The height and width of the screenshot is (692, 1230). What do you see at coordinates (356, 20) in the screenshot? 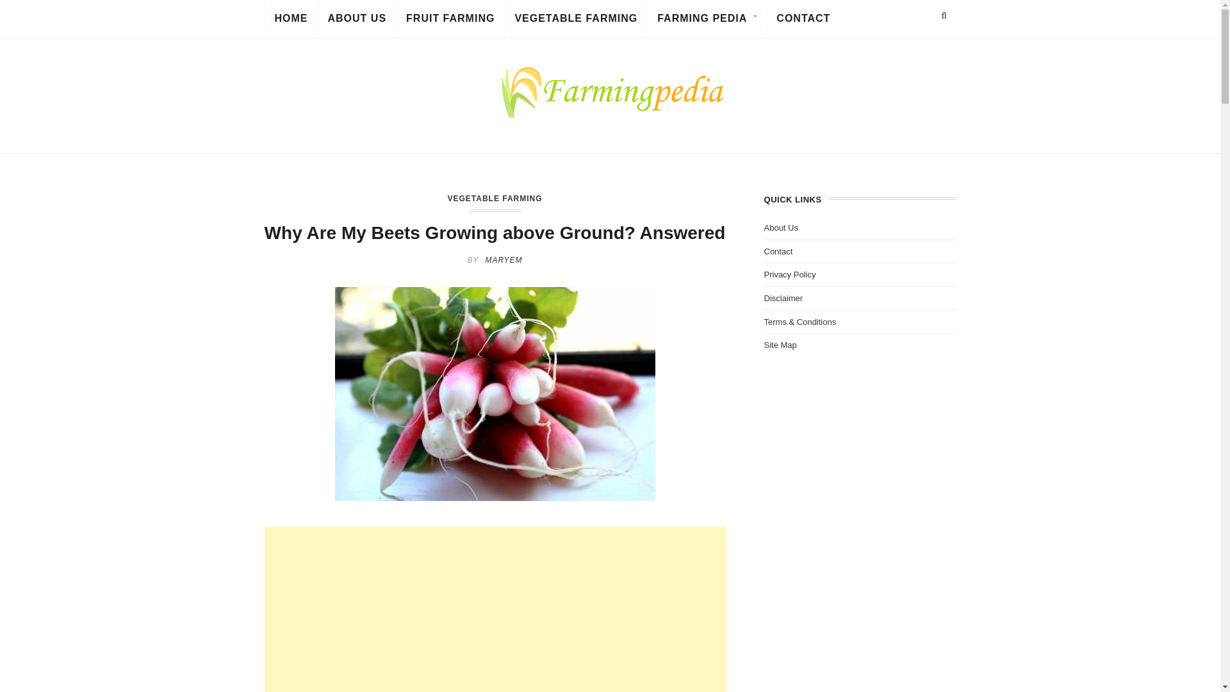
I see `ABOUT US` at bounding box center [356, 20].